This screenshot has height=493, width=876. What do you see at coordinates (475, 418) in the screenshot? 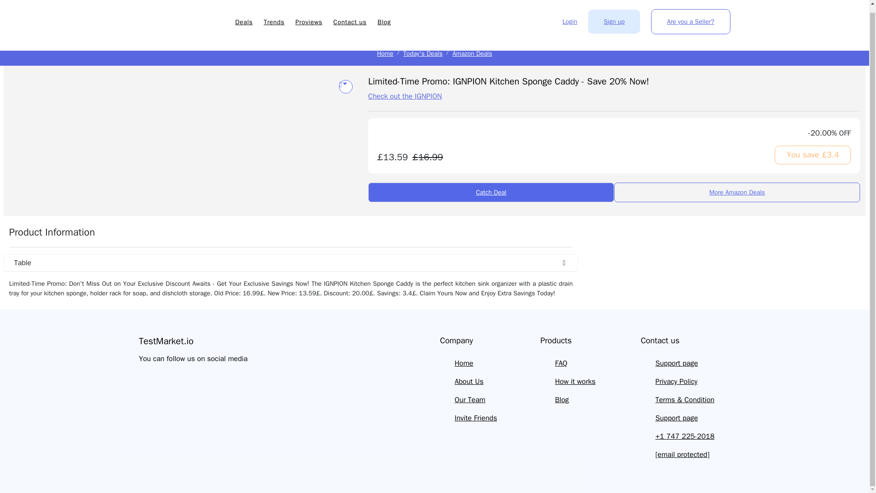
I see `Invite Friends` at bounding box center [475, 418].